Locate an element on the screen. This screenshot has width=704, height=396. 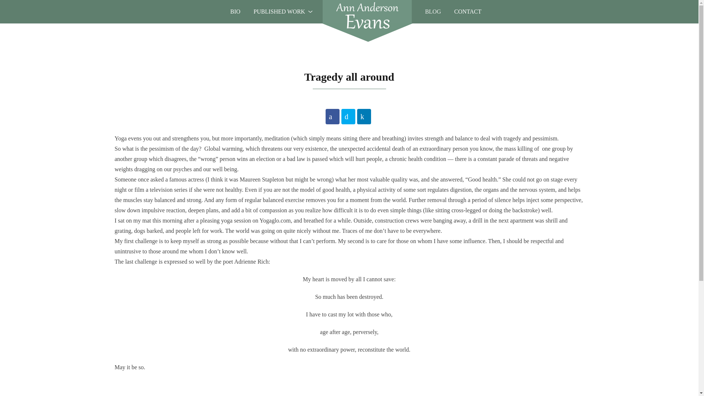
BLOG is located at coordinates (235, 11).